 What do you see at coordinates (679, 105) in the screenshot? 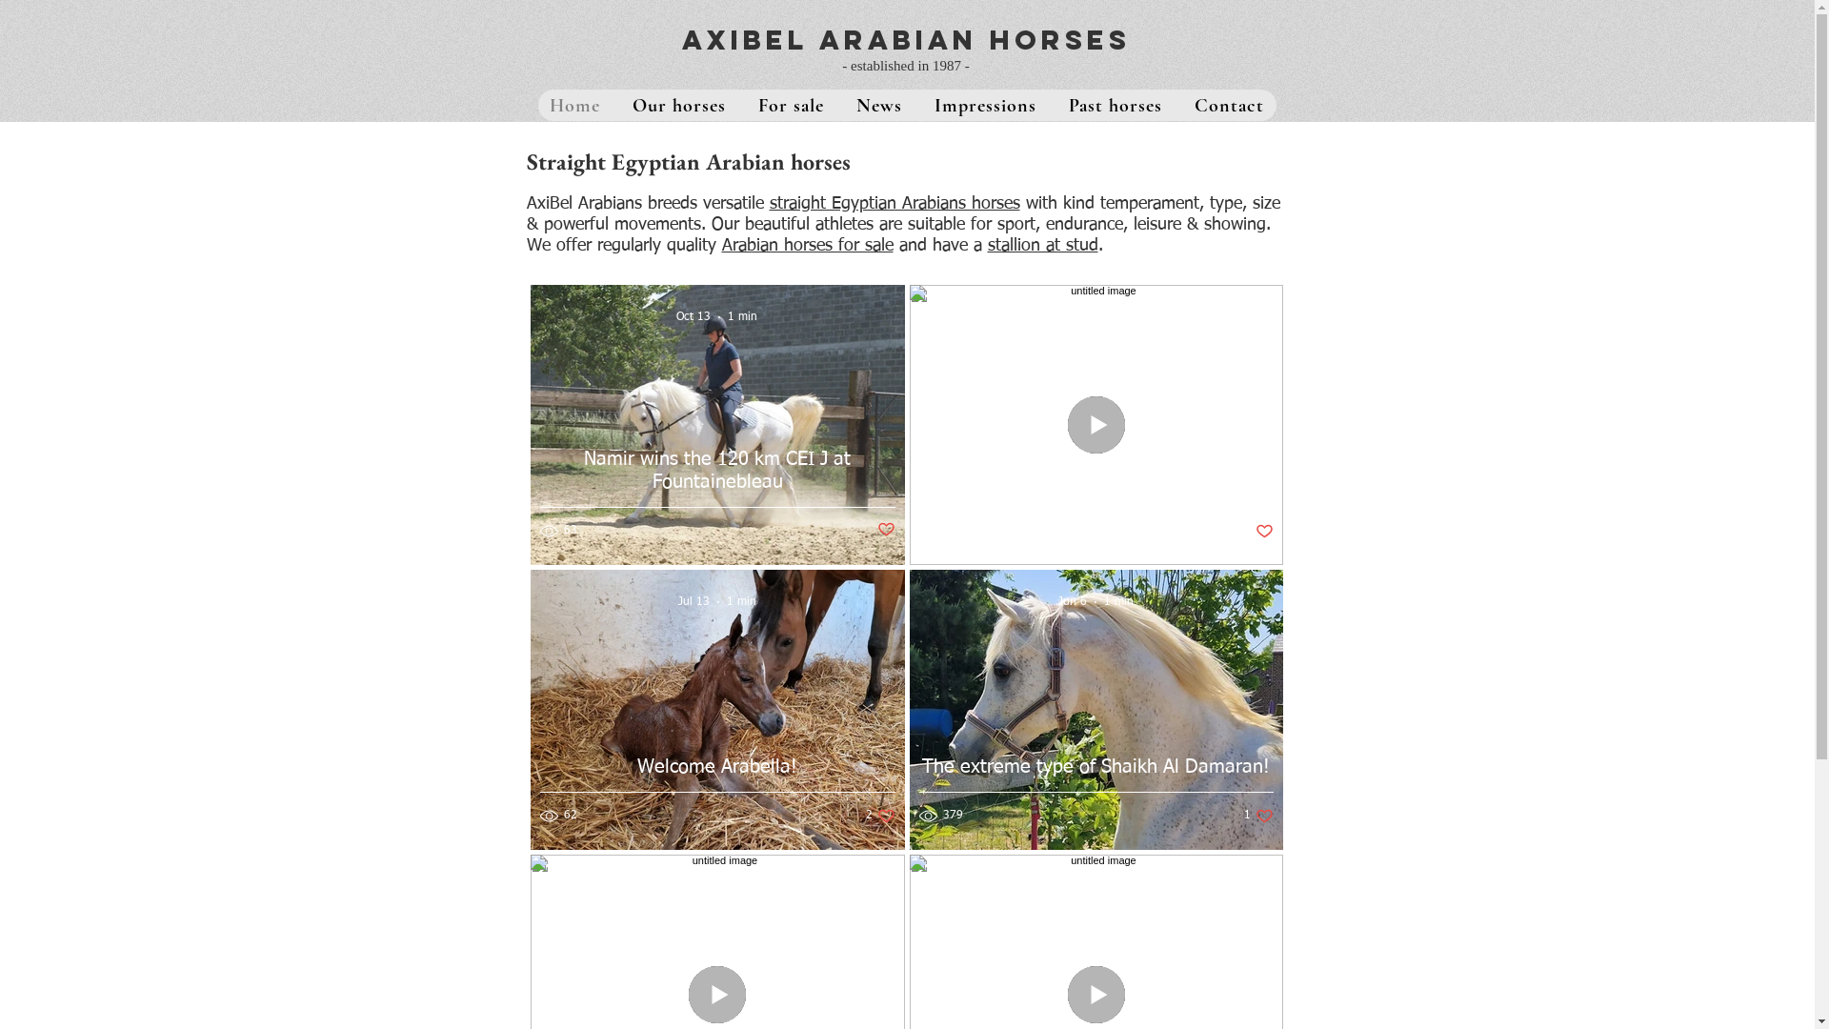
I see `Our horses` at bounding box center [679, 105].